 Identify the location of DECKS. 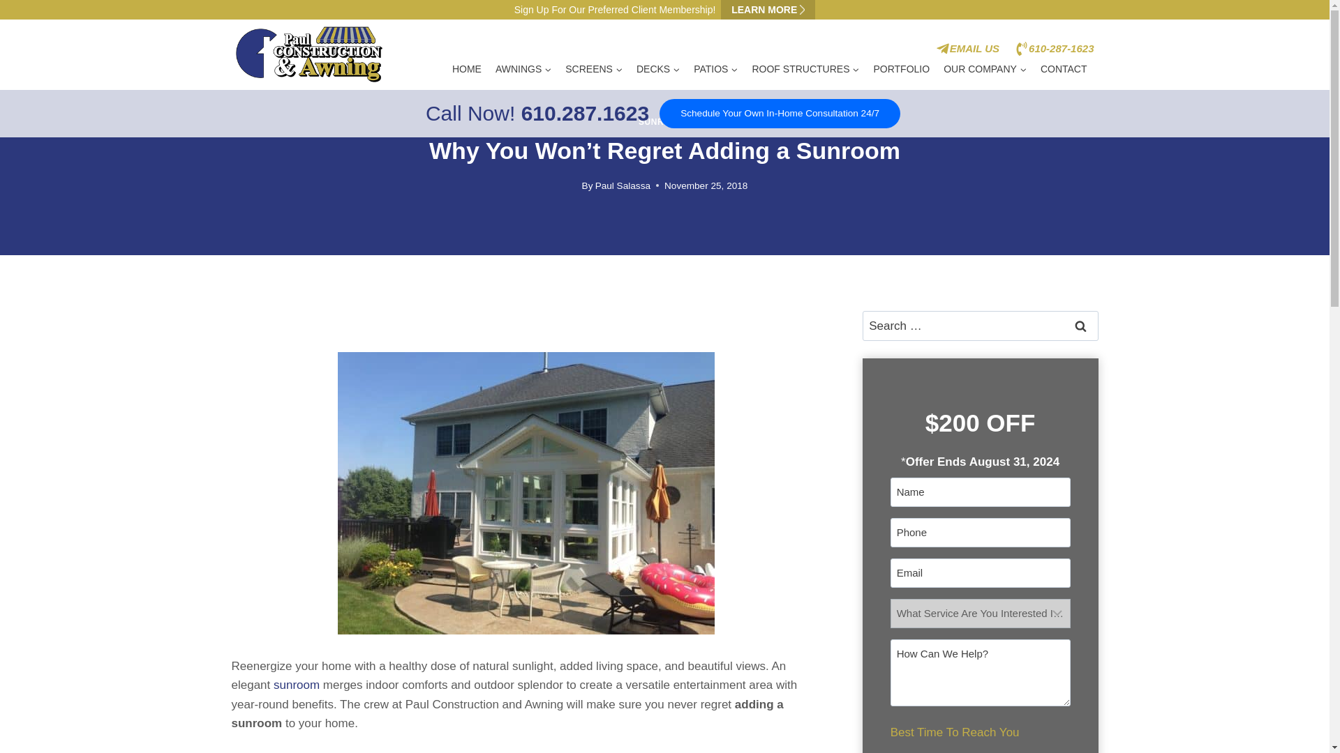
(657, 70).